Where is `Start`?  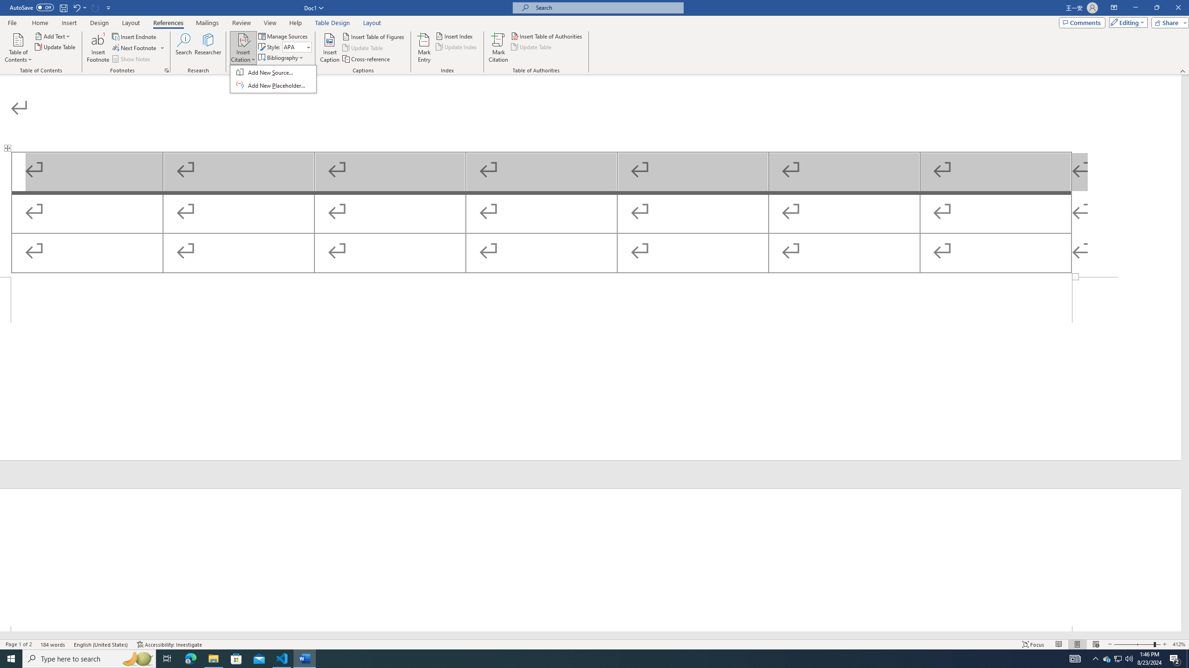
Start is located at coordinates (11, 659).